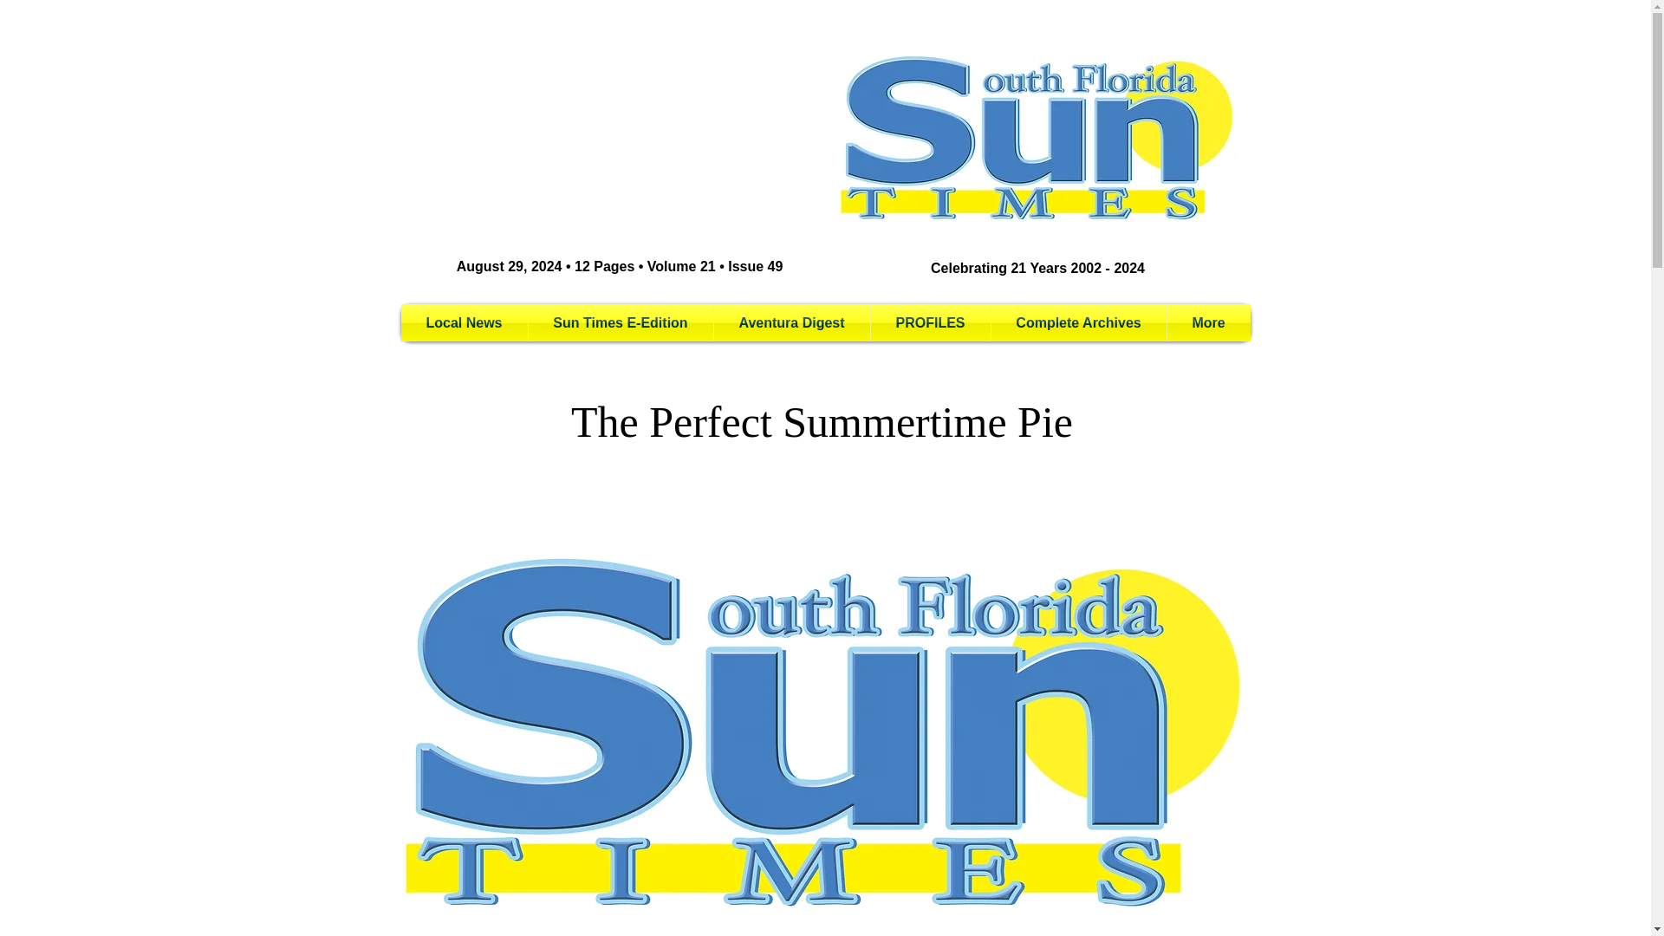 This screenshot has height=936, width=1664. Describe the element at coordinates (621, 322) in the screenshot. I see `Sun Times E-Edition` at that location.